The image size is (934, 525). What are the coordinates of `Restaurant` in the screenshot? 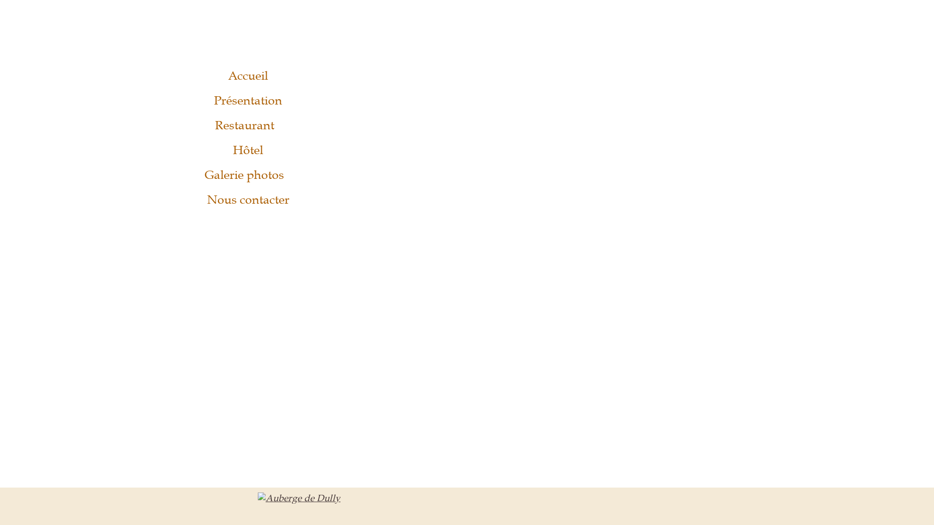 It's located at (248, 125).